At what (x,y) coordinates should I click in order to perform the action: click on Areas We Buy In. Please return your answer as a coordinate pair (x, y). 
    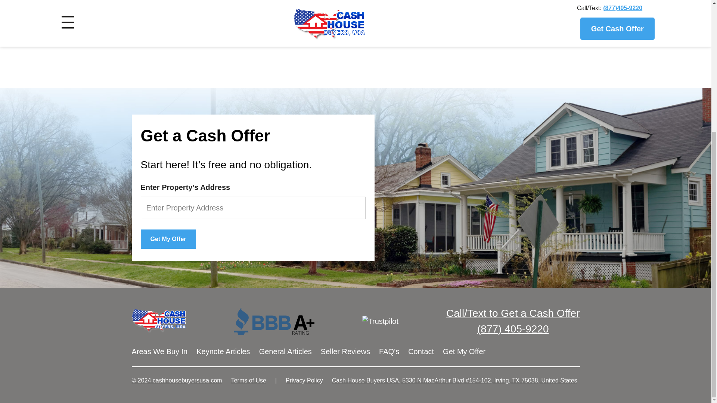
    Looking at the image, I should click on (159, 351).